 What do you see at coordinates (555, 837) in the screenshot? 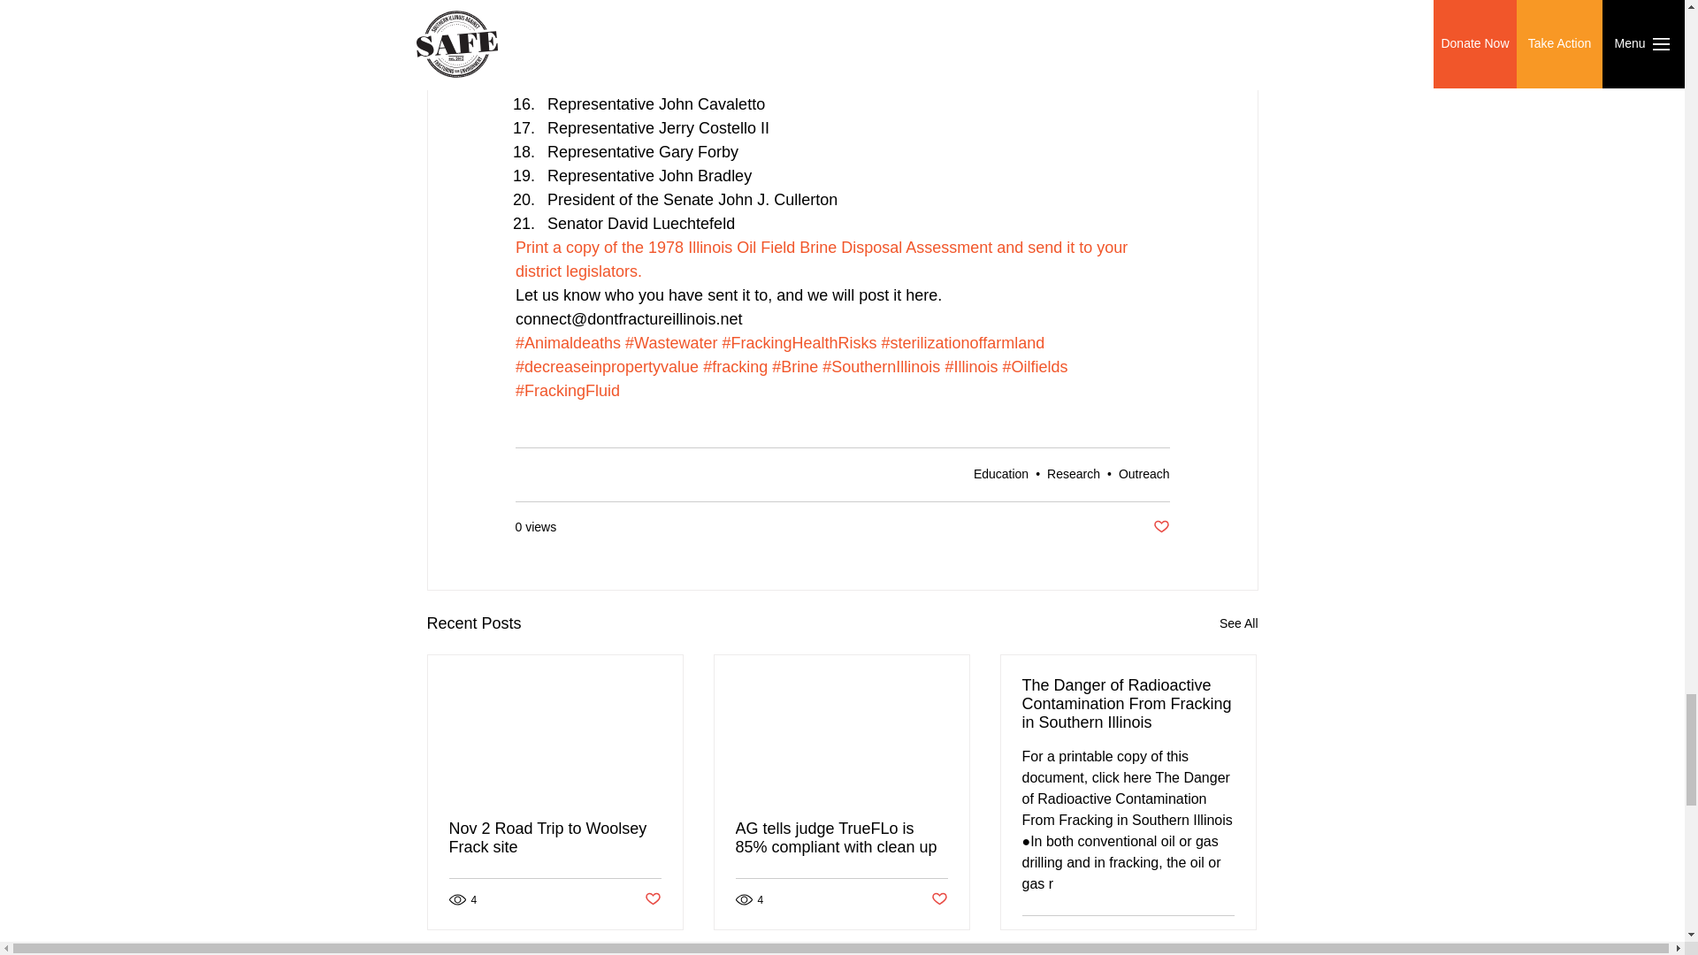
I see `Nov 2 Road Trip to Woolsey Frack site` at bounding box center [555, 837].